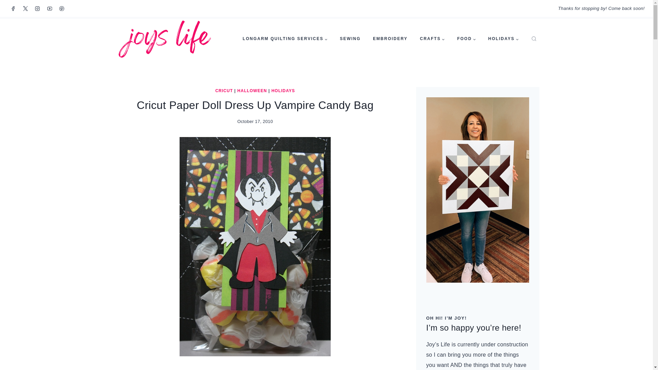 The width and height of the screenshot is (658, 370). Describe the element at coordinates (350, 39) in the screenshot. I see `SEWING` at that location.